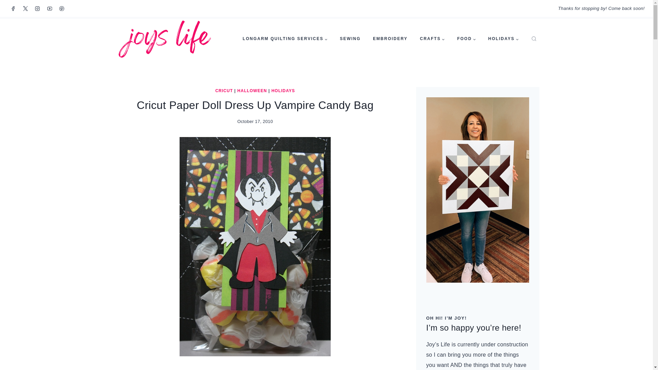 The width and height of the screenshot is (658, 370). Describe the element at coordinates (350, 39) in the screenshot. I see `SEWING` at that location.